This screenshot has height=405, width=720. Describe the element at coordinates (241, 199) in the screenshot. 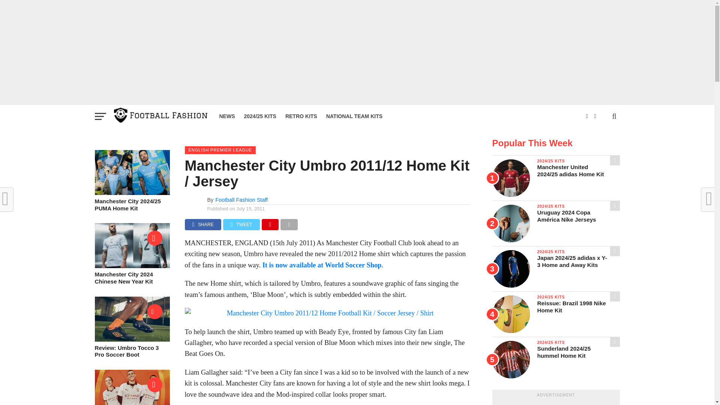

I see `Posts by Football Fashion Staff` at that location.